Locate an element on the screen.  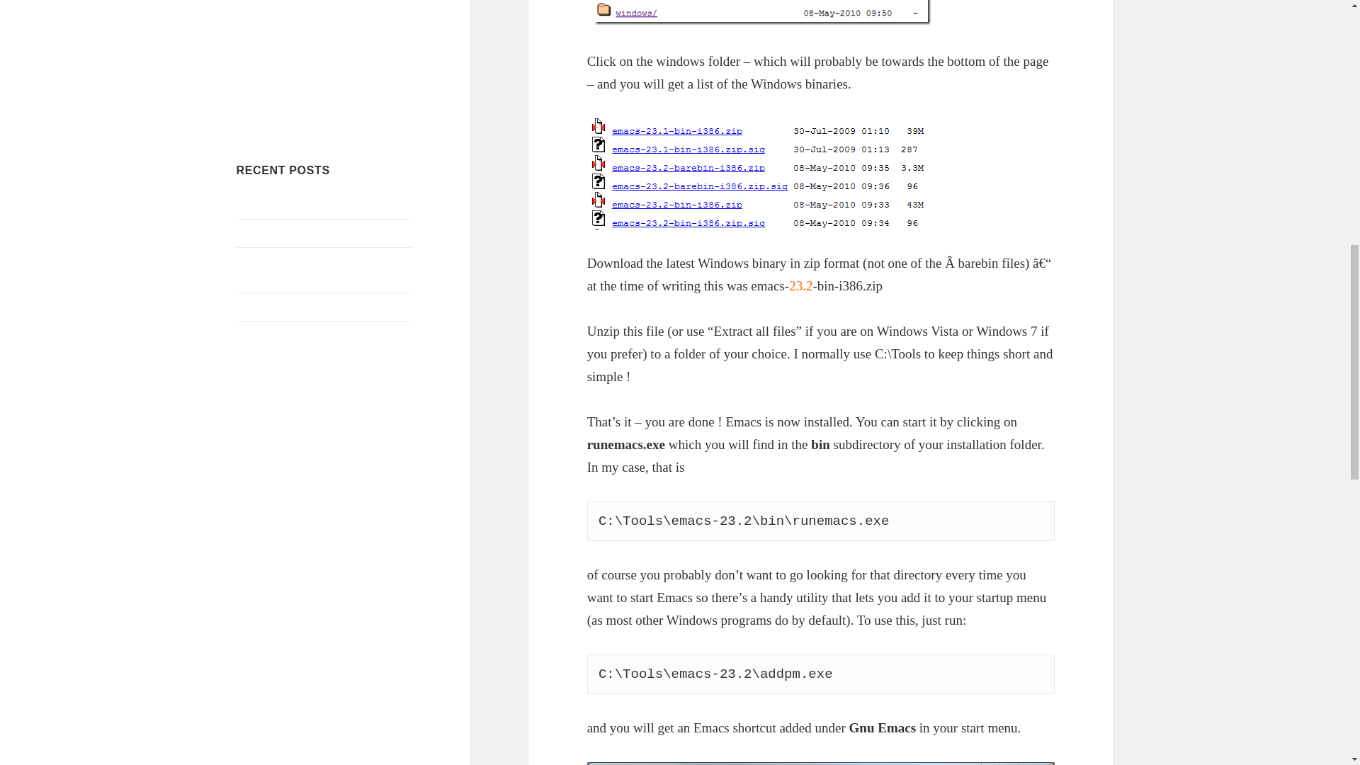
image is located at coordinates (762, 12).